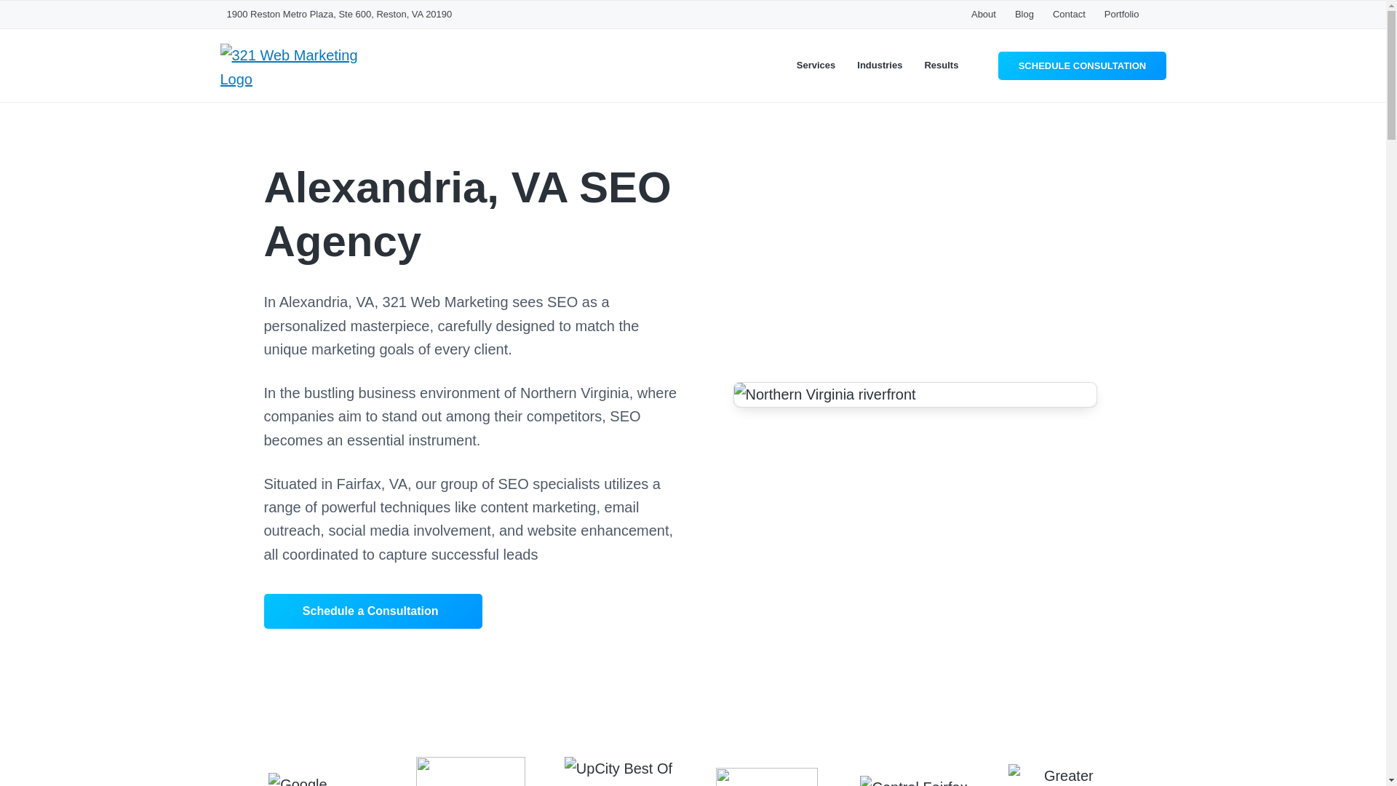  I want to click on Results, so click(941, 65).